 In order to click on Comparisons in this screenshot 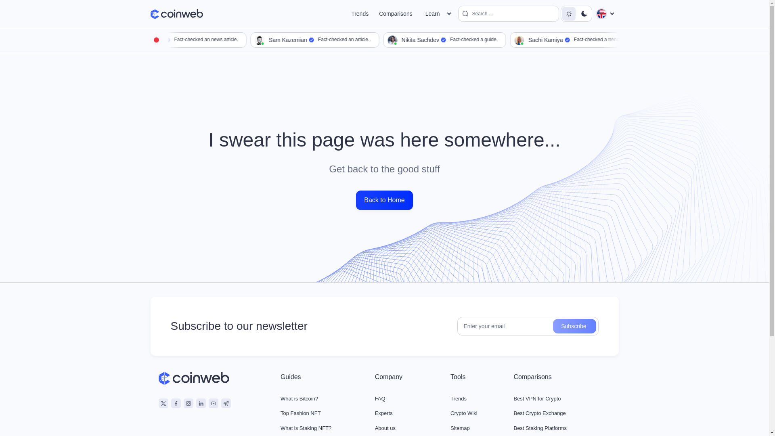, I will do `click(574, 326)`.